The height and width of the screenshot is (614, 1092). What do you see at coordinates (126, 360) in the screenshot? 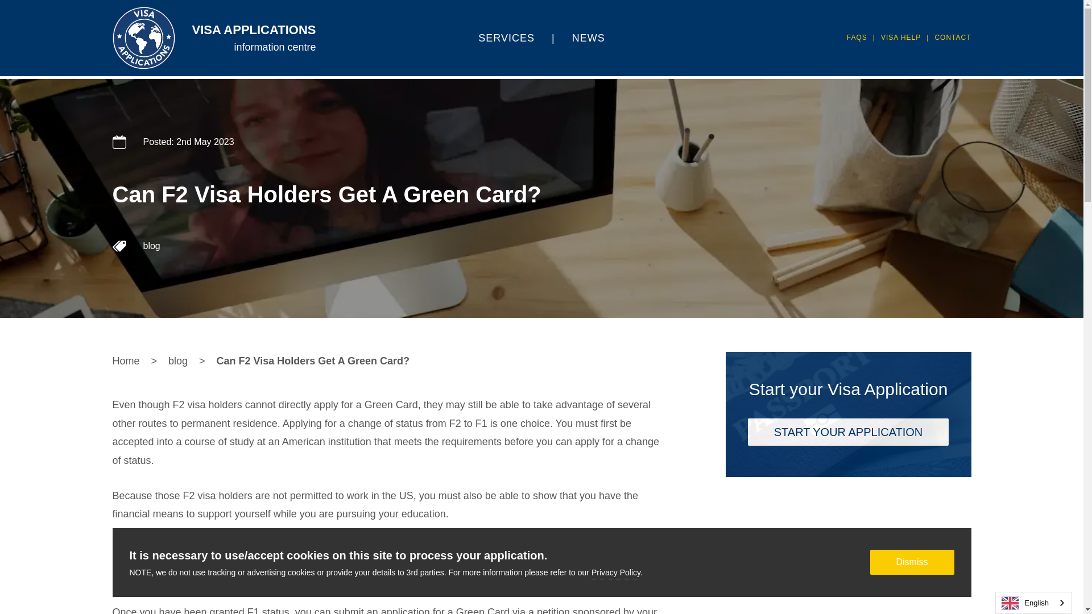
I see `Home` at bounding box center [126, 360].